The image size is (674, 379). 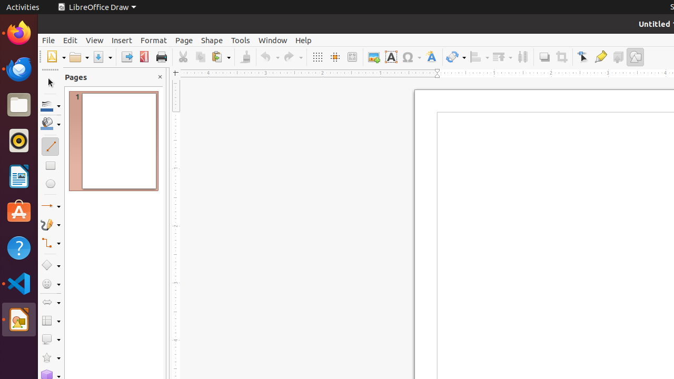 What do you see at coordinates (374, 57) in the screenshot?
I see `Image` at bounding box center [374, 57].